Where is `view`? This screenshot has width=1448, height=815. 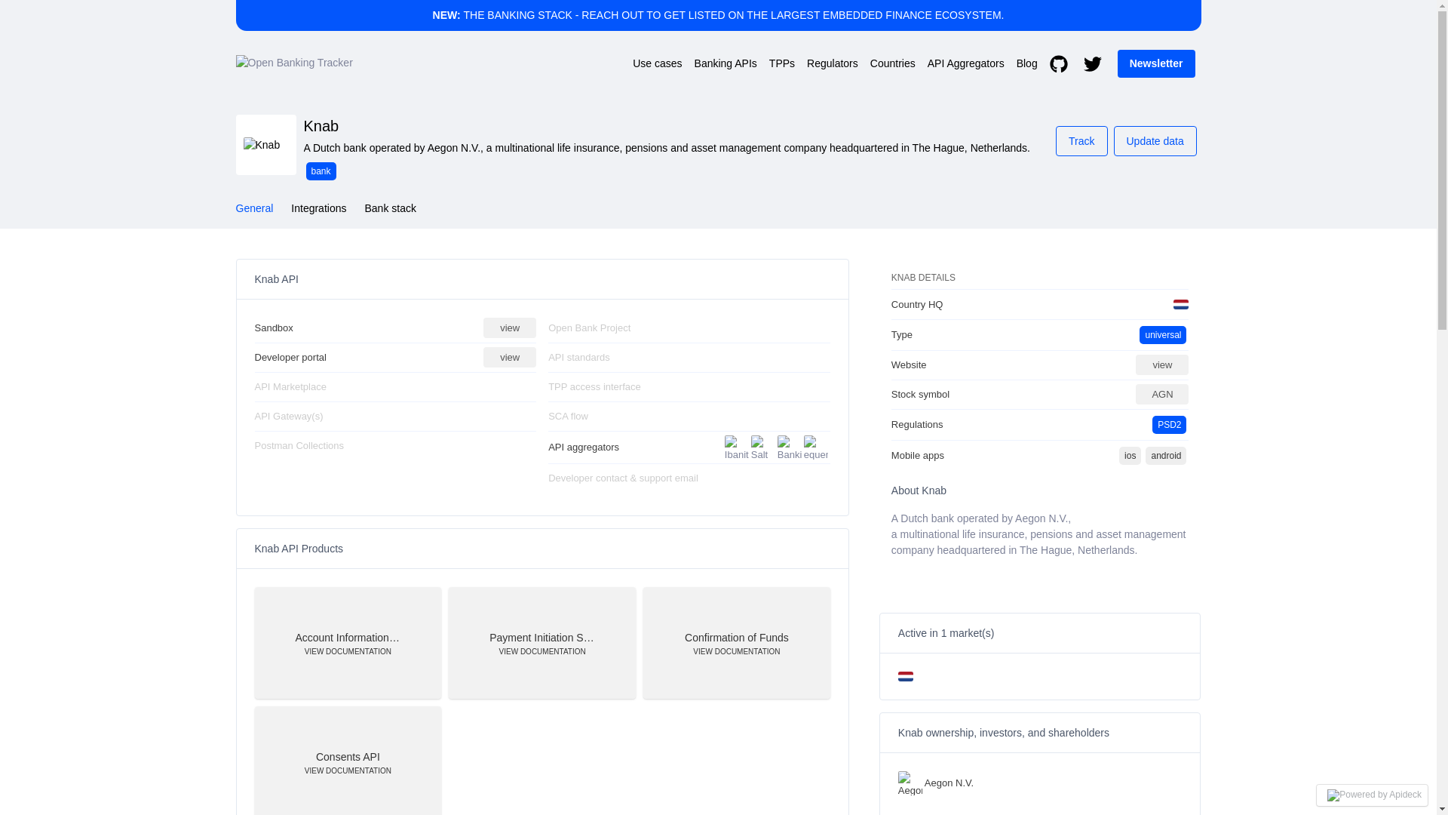
view is located at coordinates (1161, 364).